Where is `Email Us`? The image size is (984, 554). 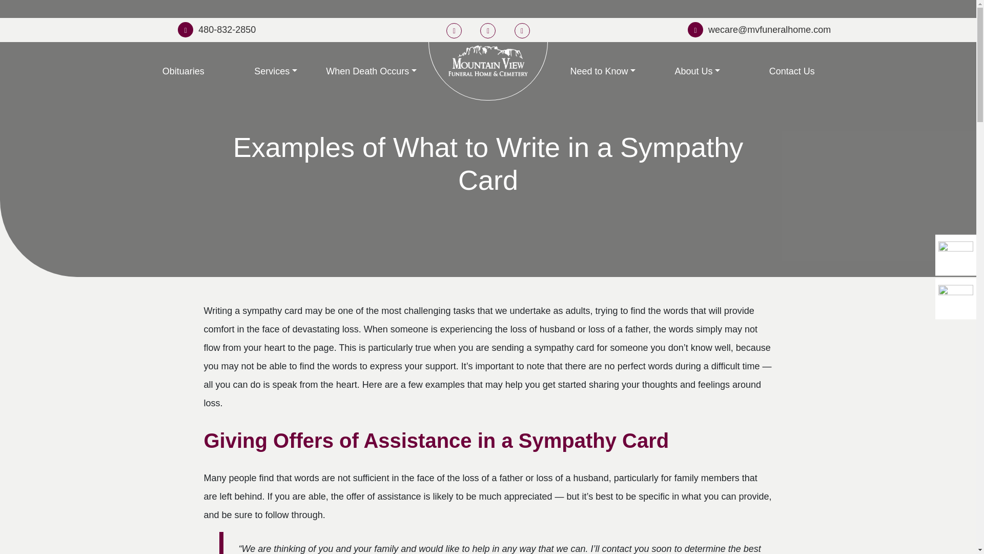
Email Us is located at coordinates (759, 30).